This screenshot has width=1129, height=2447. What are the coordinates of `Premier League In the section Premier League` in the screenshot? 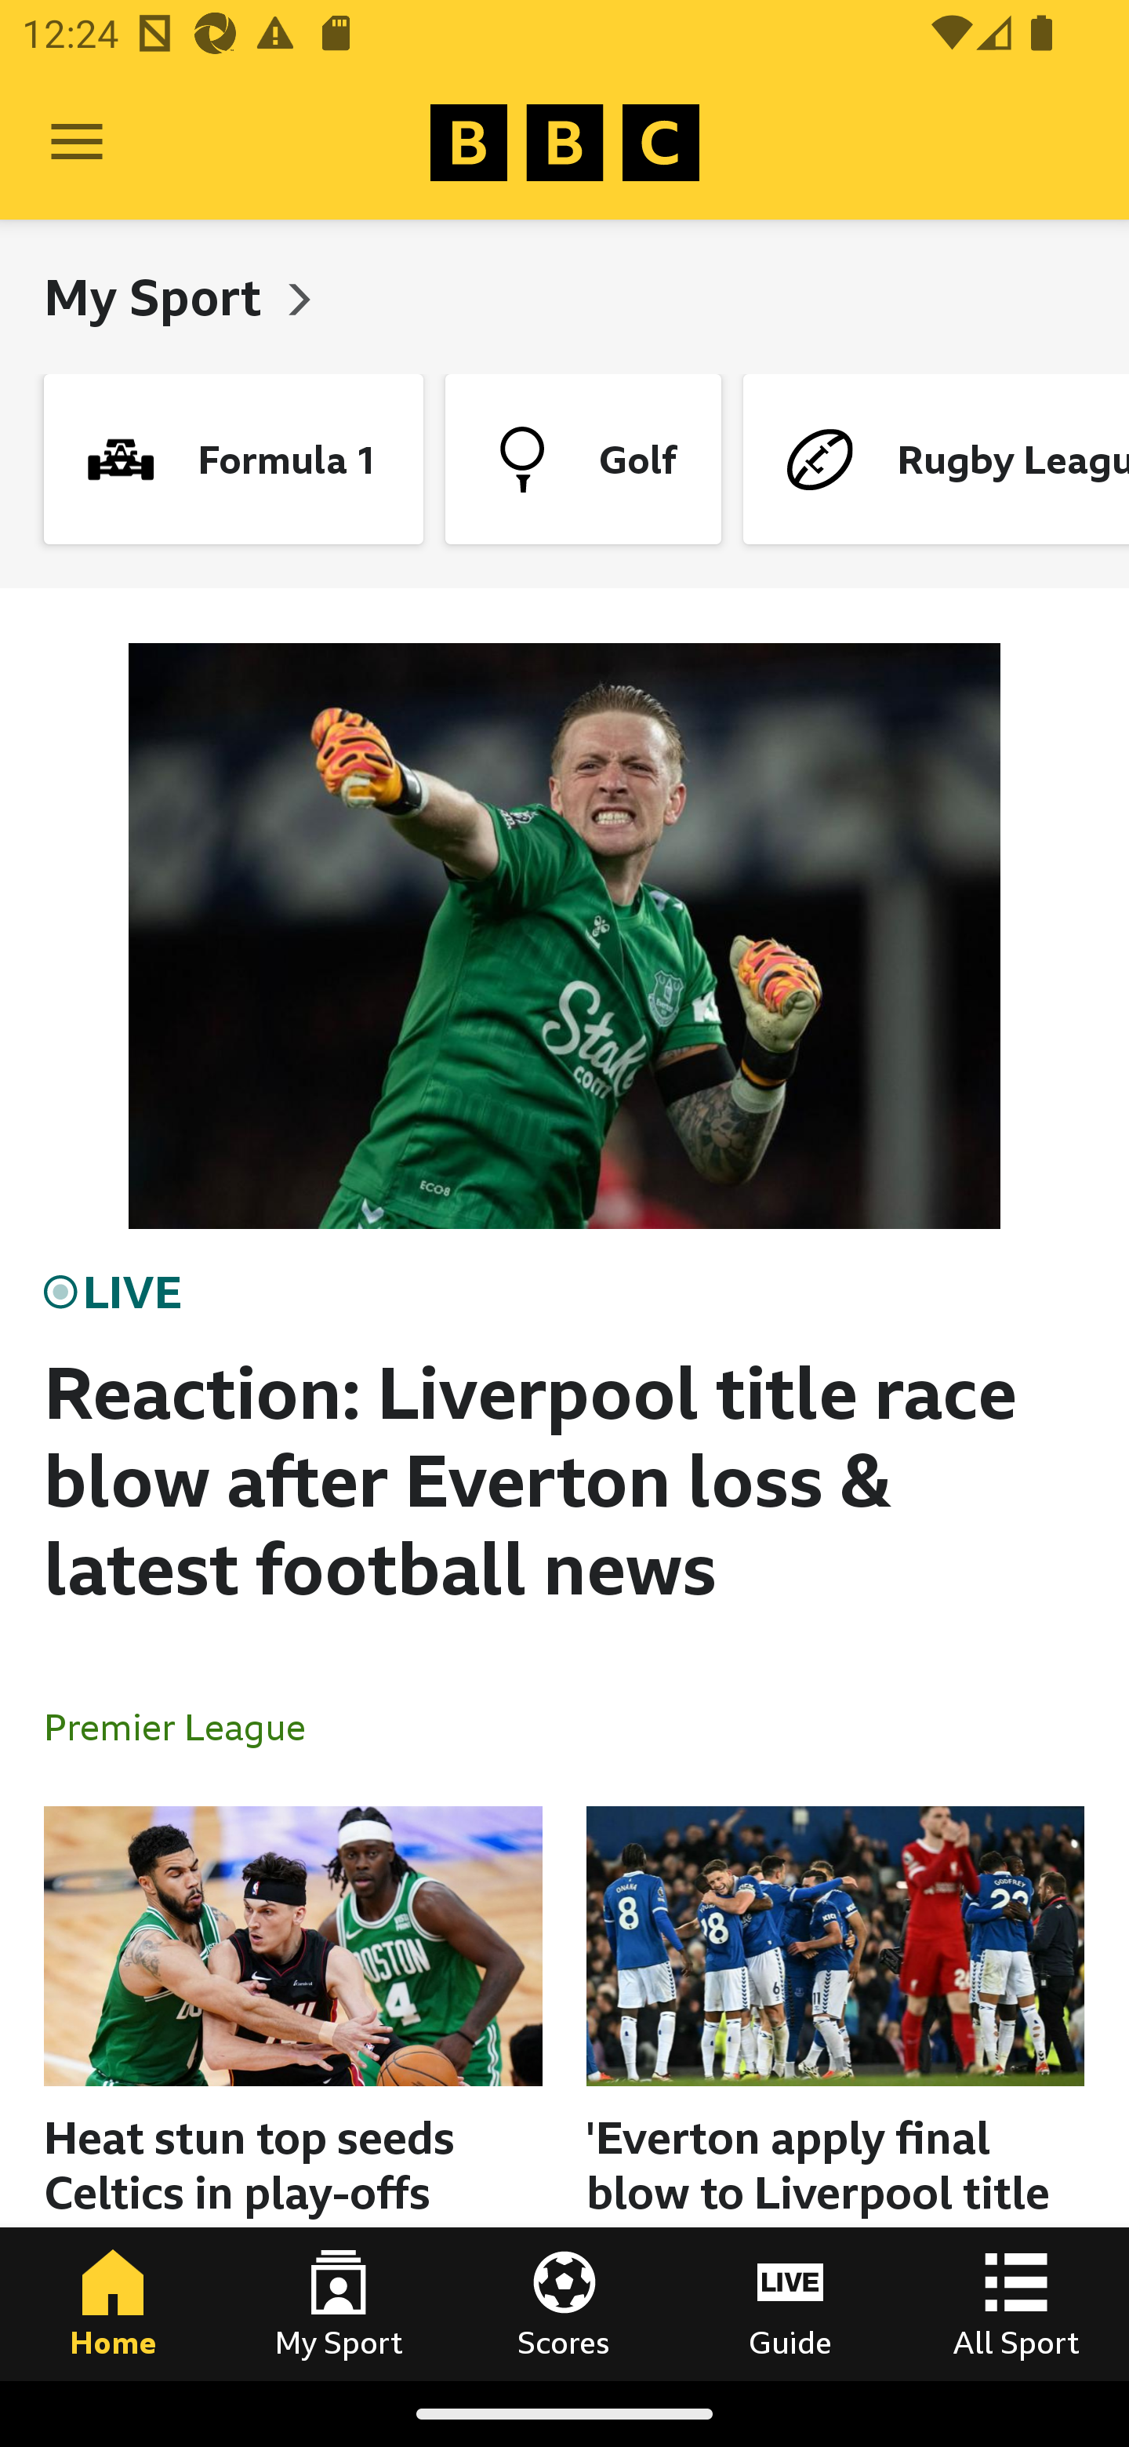 It's located at (187, 1725).